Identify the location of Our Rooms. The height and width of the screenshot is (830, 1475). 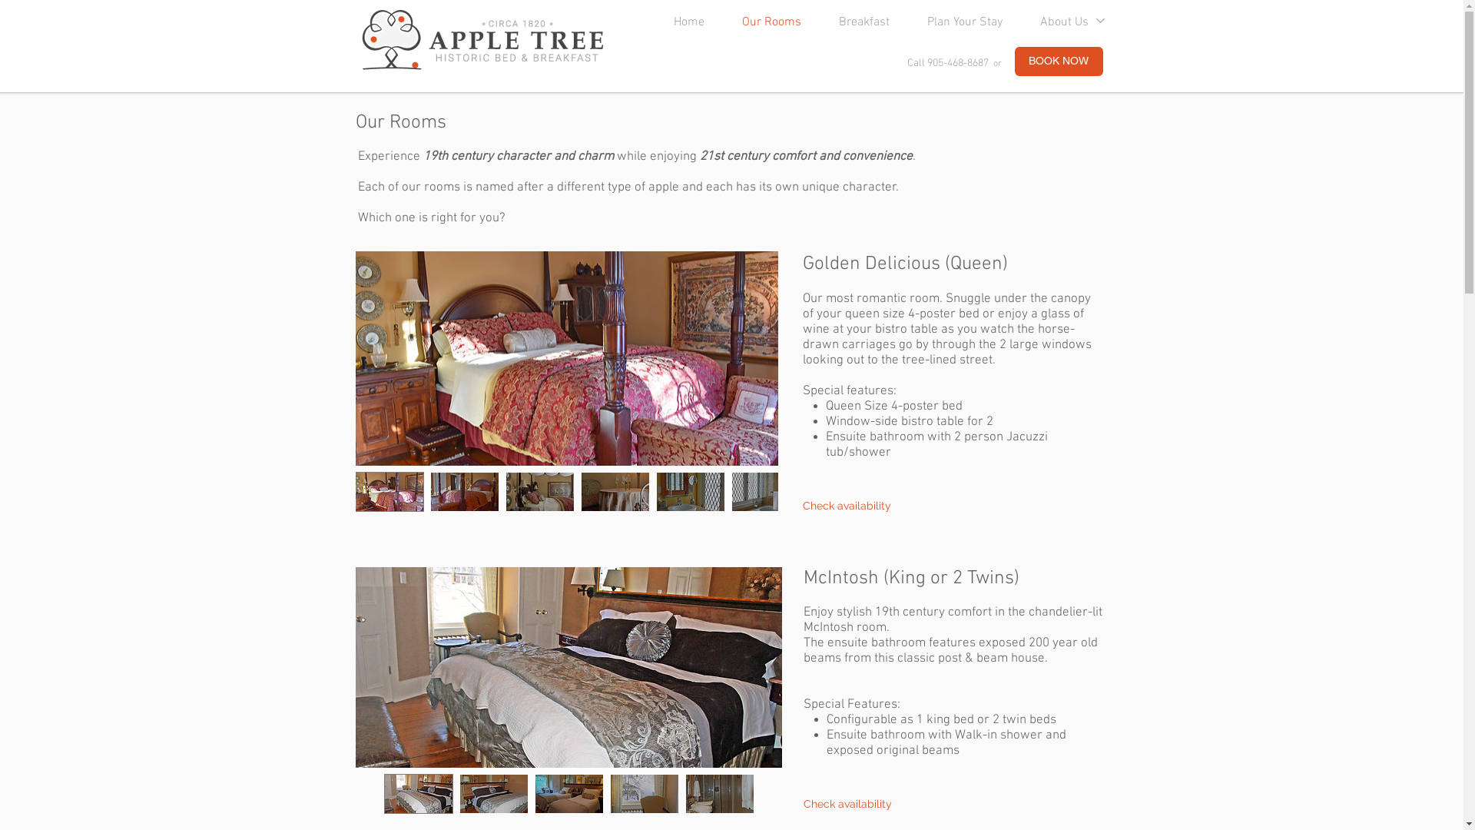
(764, 23).